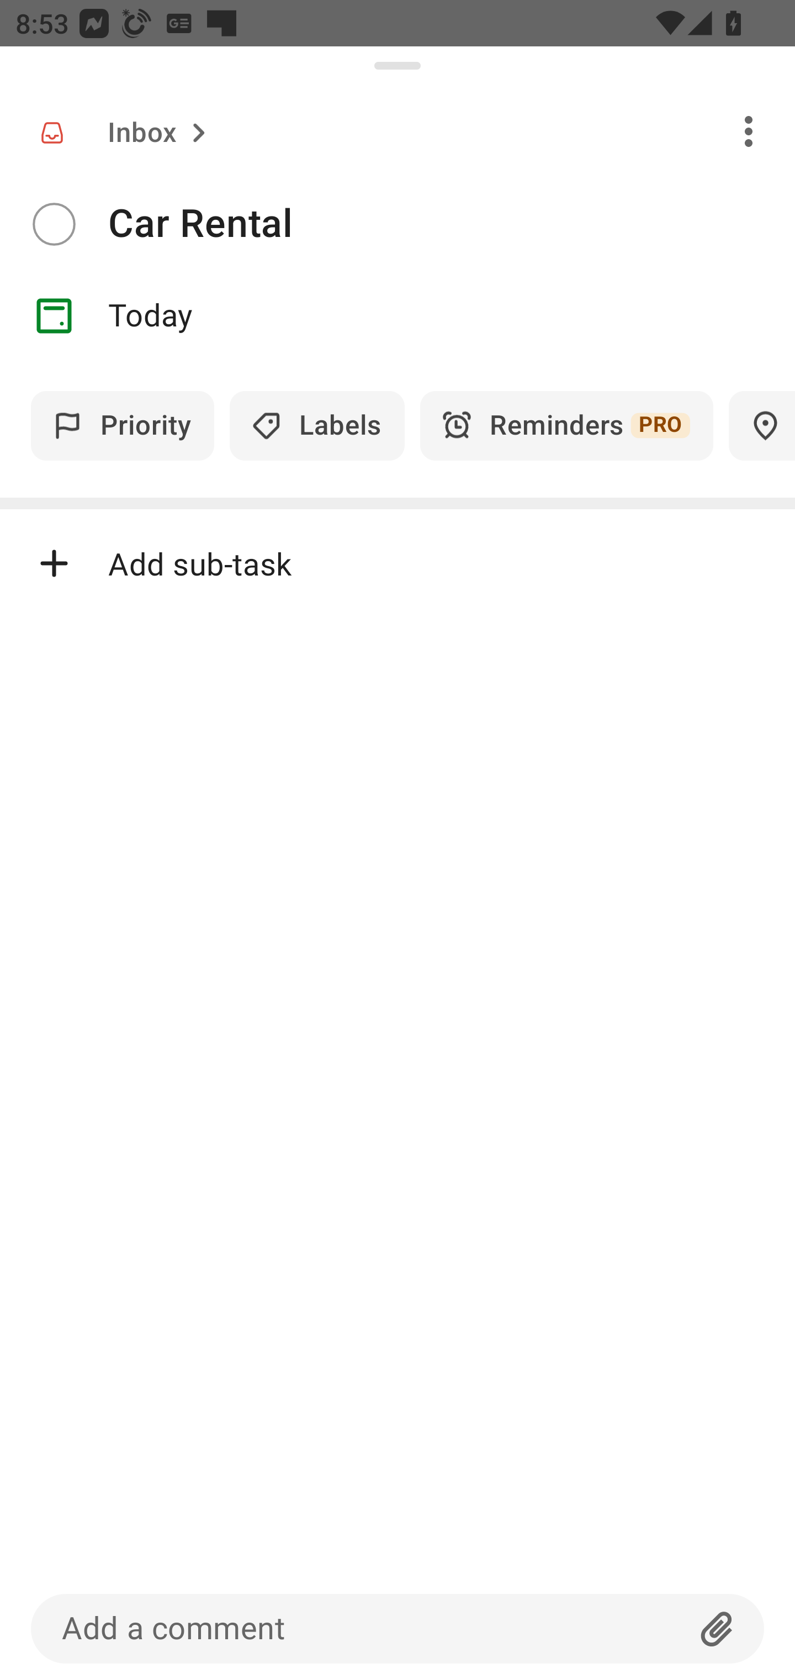 The image size is (795, 1679). Describe the element at coordinates (397, 1628) in the screenshot. I see `Add a comment Attachment` at that location.